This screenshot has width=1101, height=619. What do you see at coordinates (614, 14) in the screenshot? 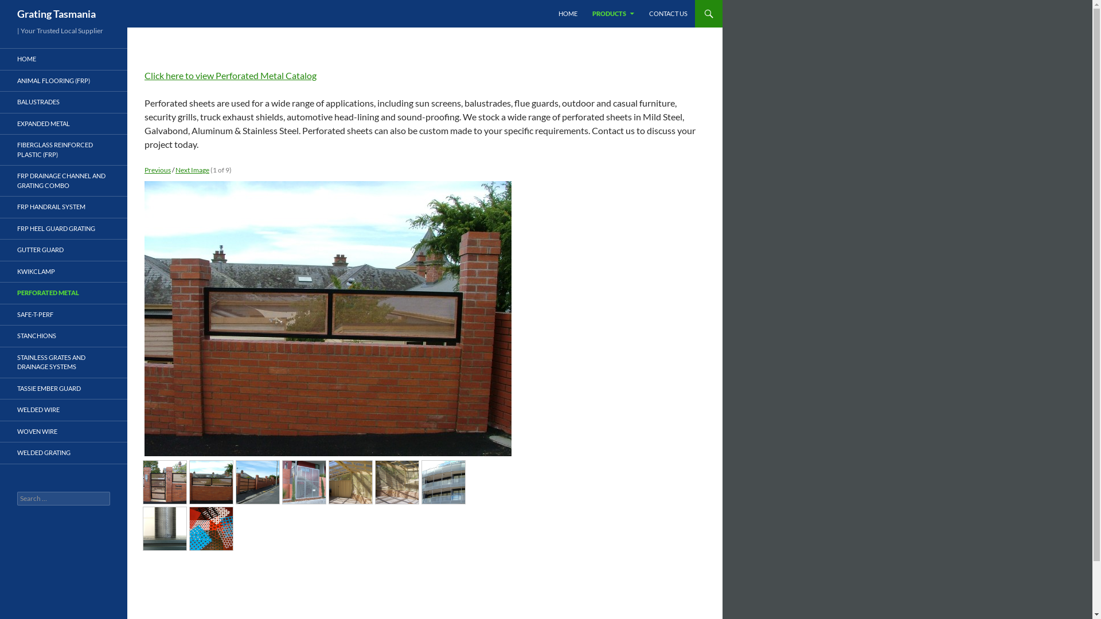
I see `PRODUCTS` at bounding box center [614, 14].